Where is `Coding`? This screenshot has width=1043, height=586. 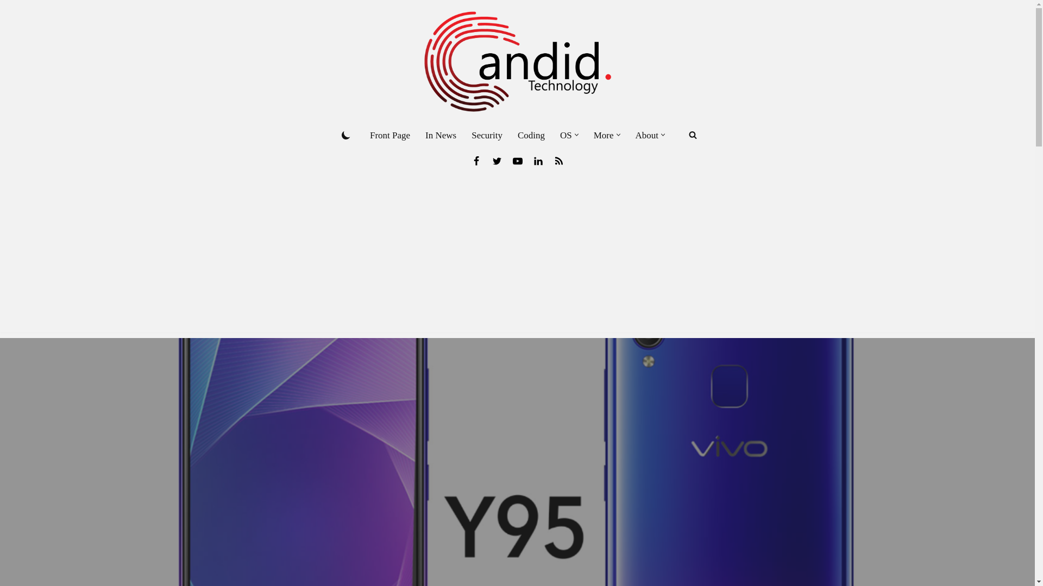
Coding is located at coordinates (531, 135).